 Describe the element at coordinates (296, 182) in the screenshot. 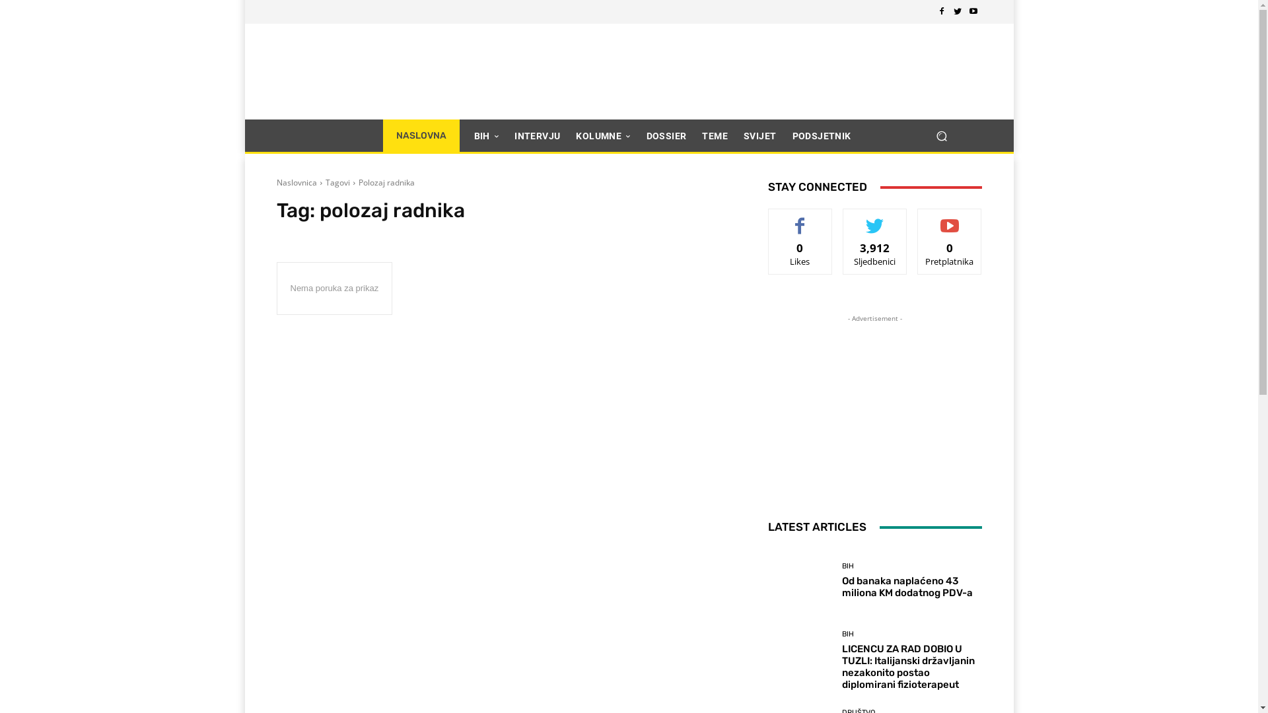

I see `Naslovnica` at that location.